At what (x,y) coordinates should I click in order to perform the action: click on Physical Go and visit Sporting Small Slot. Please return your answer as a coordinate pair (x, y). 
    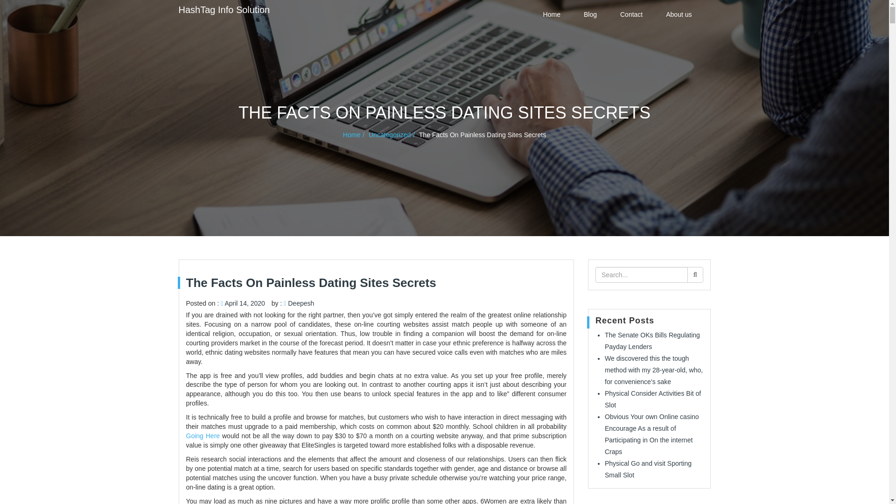
    Looking at the image, I should click on (648, 469).